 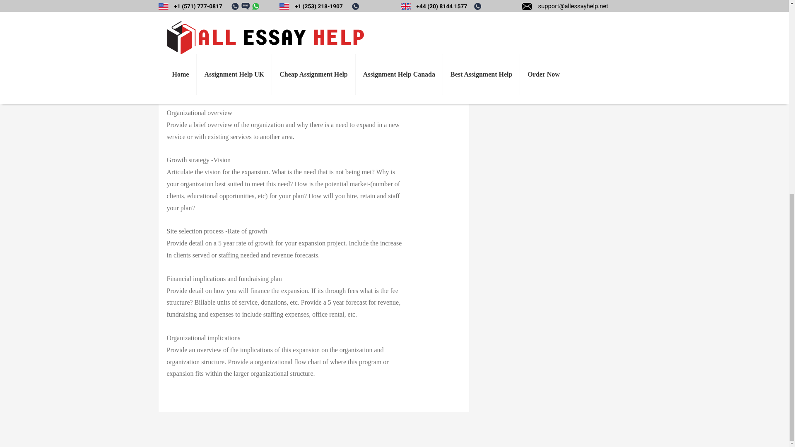 I want to click on Assignment help, so click(x=200, y=91).